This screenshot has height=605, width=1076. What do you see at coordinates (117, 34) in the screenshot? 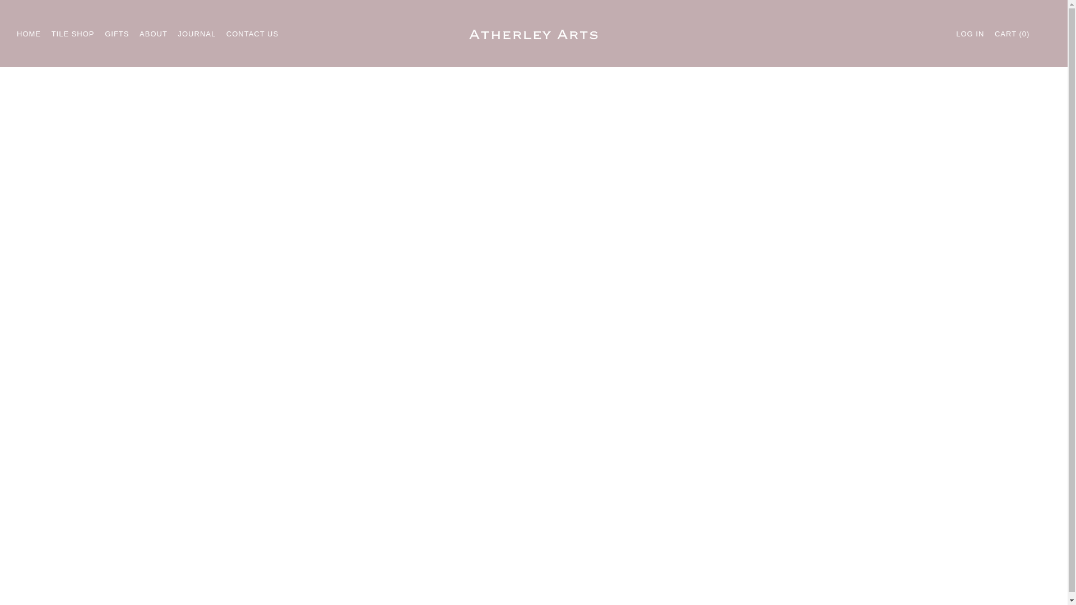
I see `GIFTS` at bounding box center [117, 34].